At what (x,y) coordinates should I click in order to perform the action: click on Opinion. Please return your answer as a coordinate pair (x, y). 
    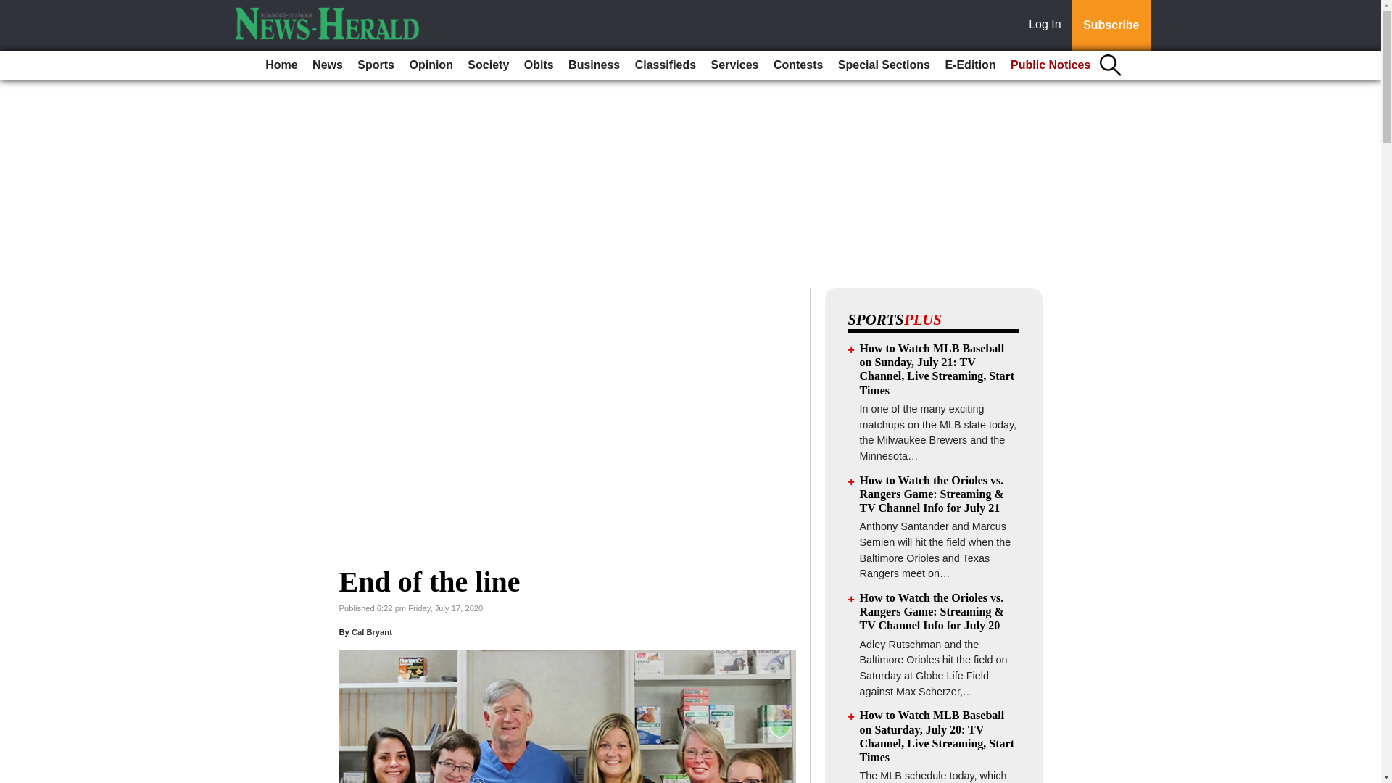
    Looking at the image, I should click on (431, 65).